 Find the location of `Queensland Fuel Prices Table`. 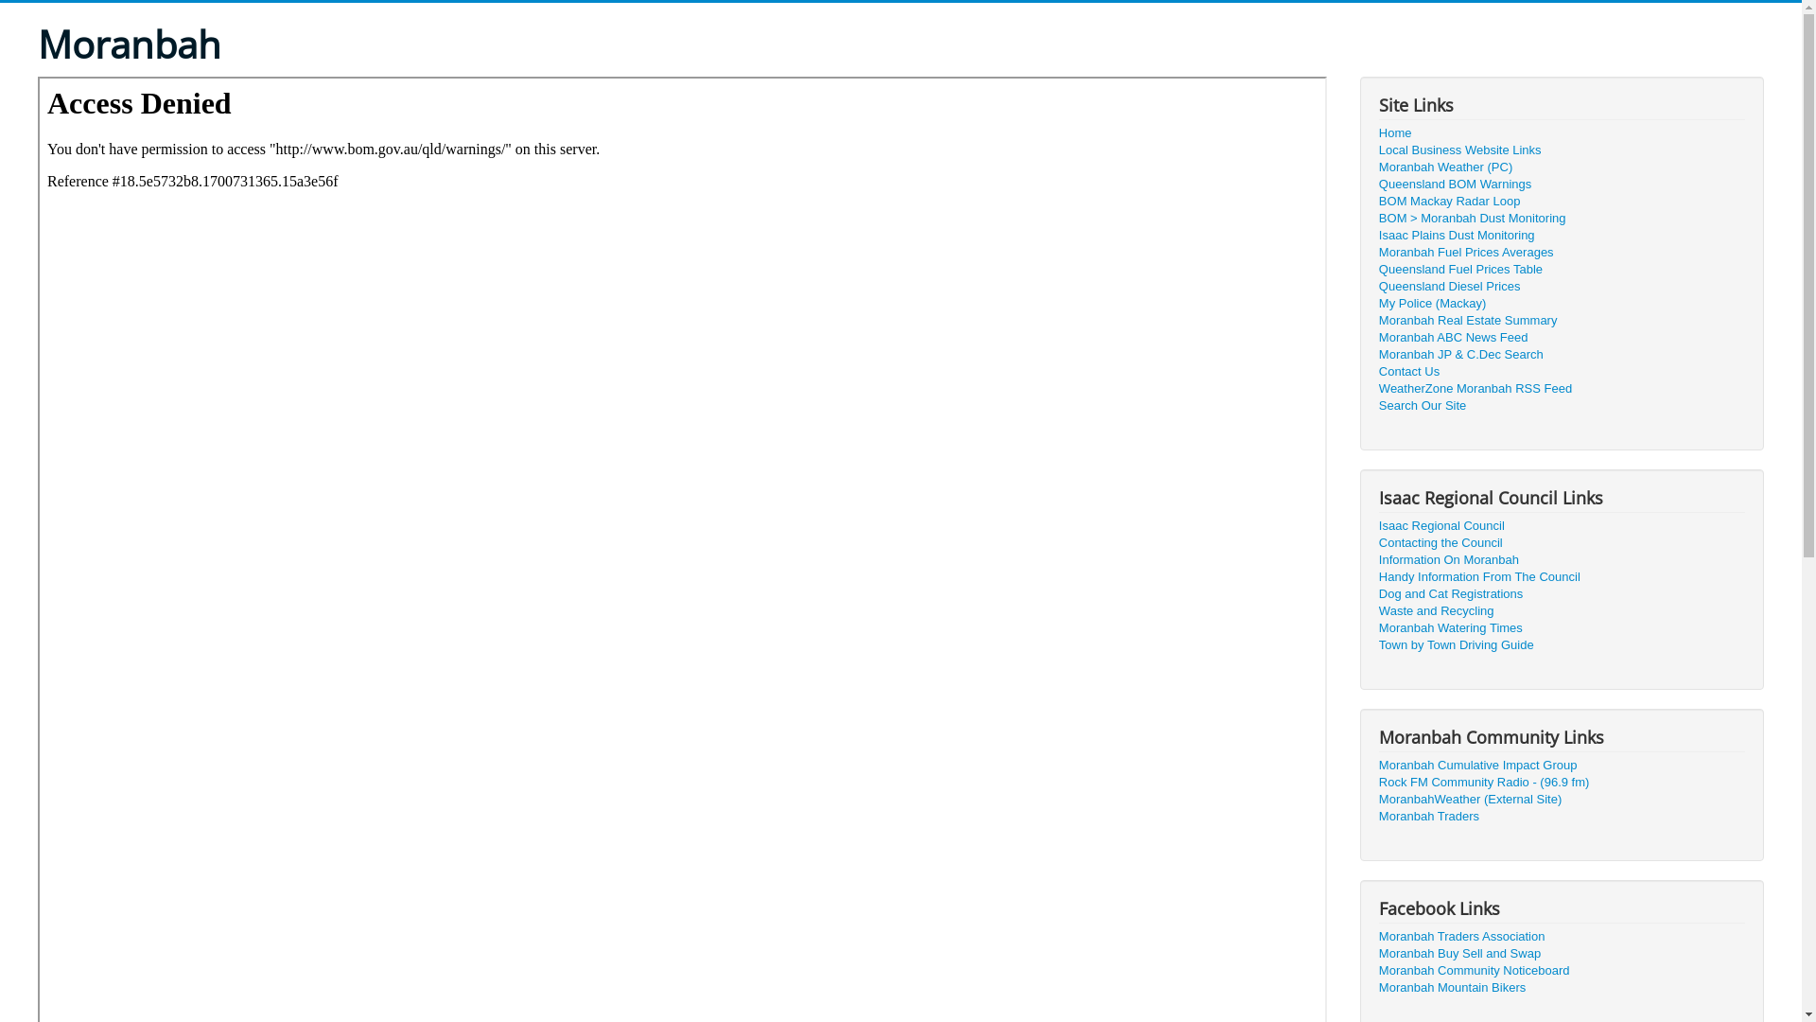

Queensland Fuel Prices Table is located at coordinates (1563, 270).